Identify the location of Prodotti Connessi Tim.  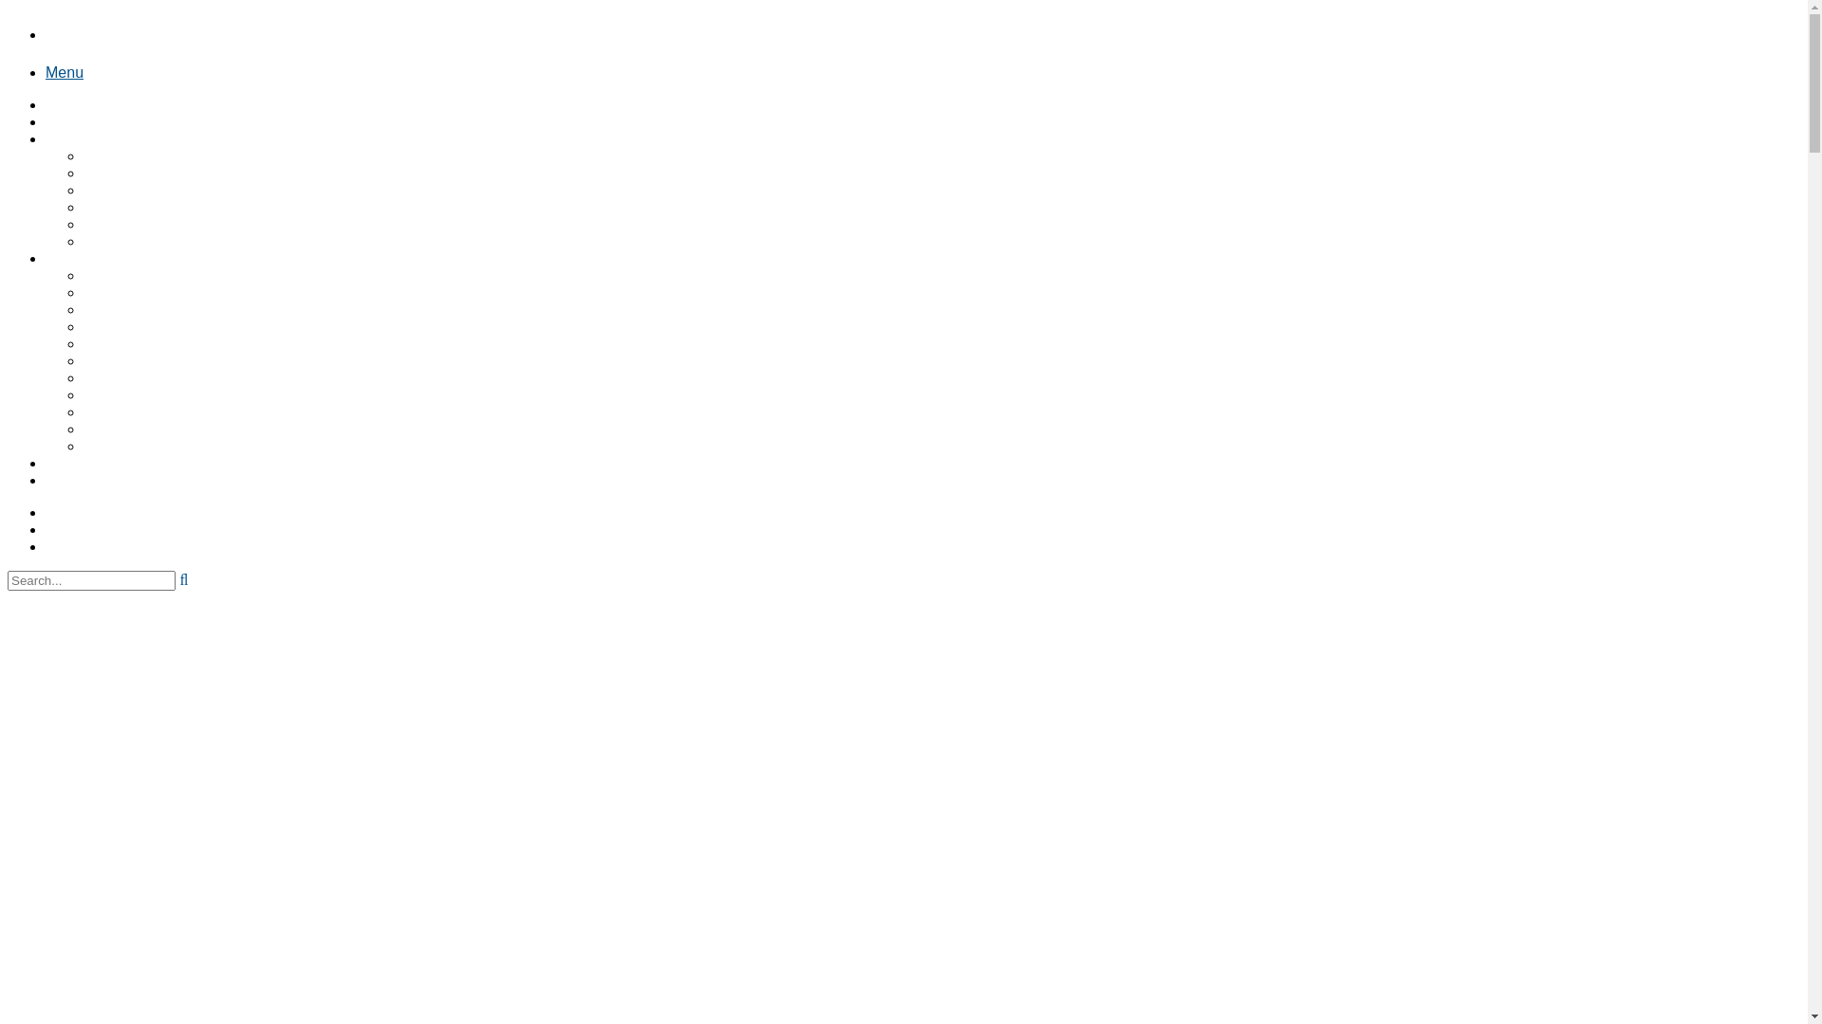
(159, 241).